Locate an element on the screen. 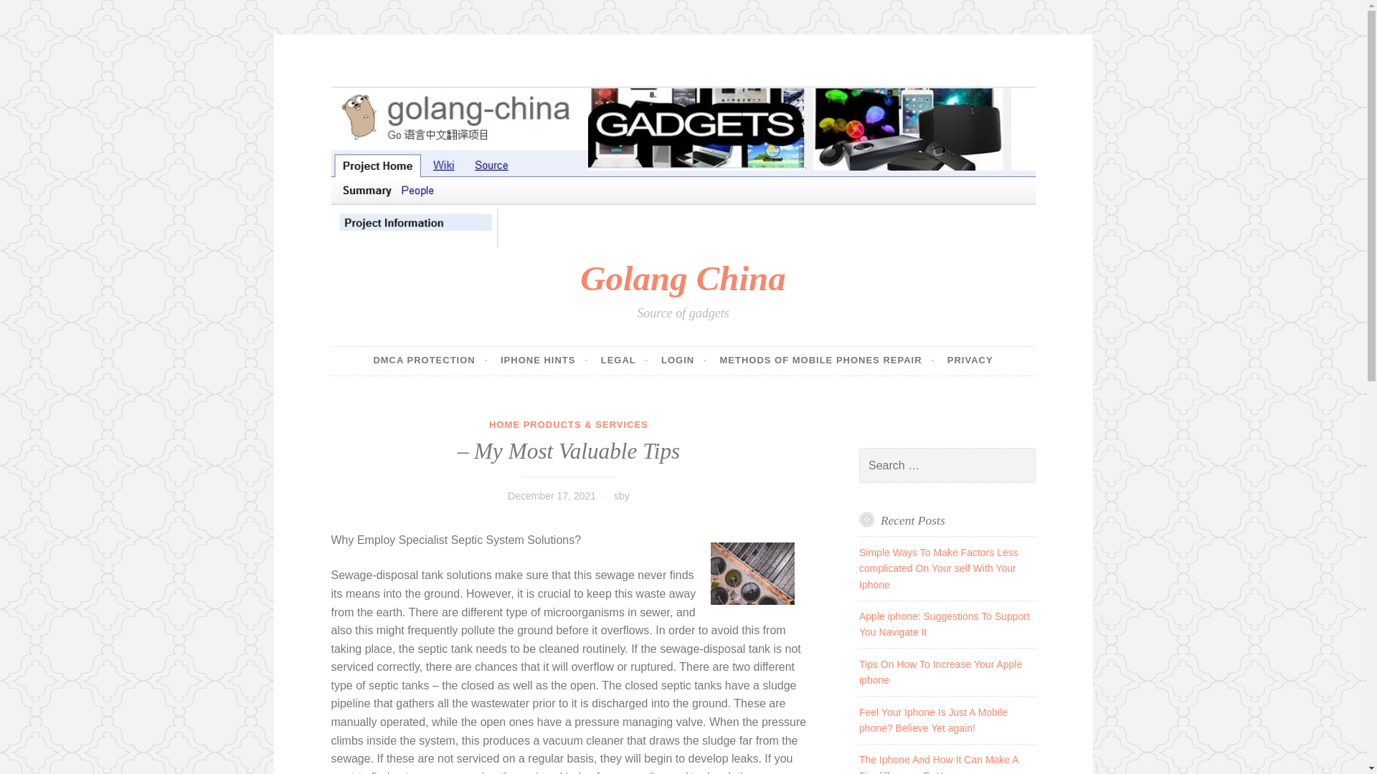 The height and width of the screenshot is (774, 1377). Tips On How To Increase Your Apple iphone is located at coordinates (940, 672).